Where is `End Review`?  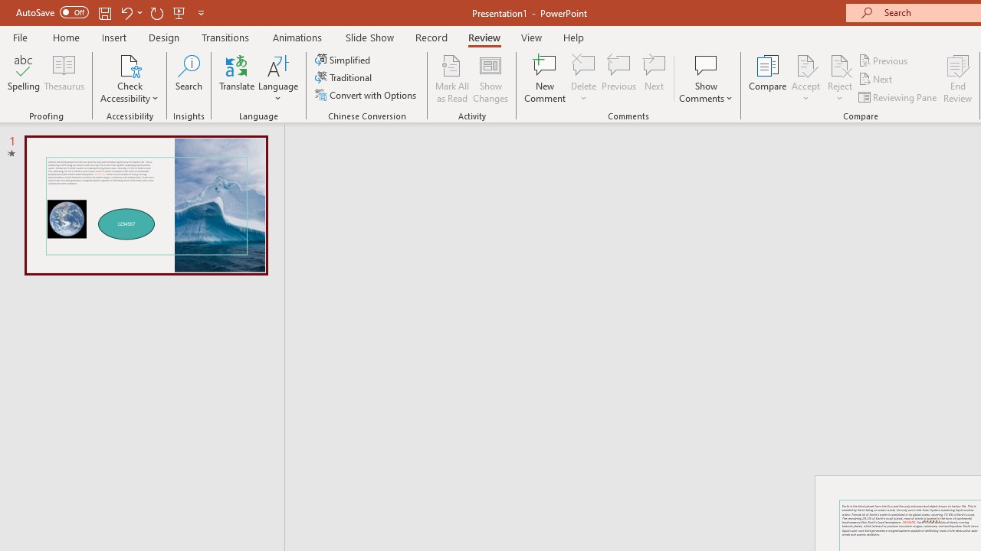 End Review is located at coordinates (958, 78).